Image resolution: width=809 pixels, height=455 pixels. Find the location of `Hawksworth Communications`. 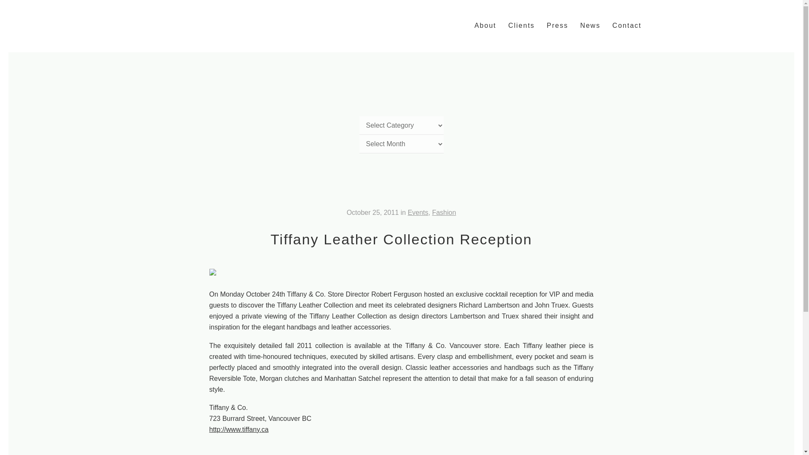

Hawksworth Communications is located at coordinates (218, 24).